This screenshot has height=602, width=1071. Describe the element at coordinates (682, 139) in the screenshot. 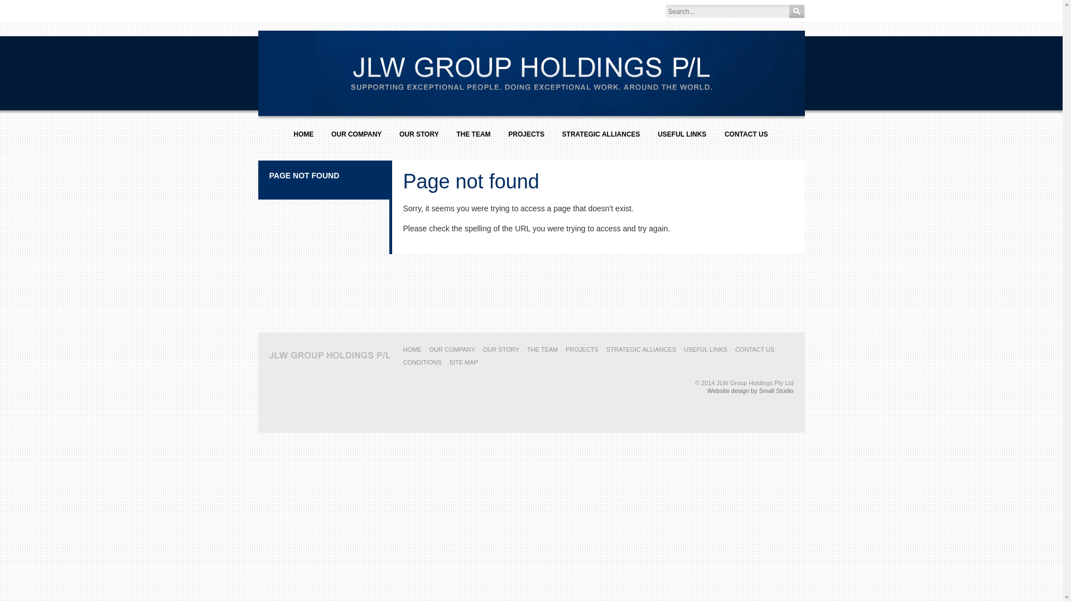

I see `USEFUL LINKS` at that location.